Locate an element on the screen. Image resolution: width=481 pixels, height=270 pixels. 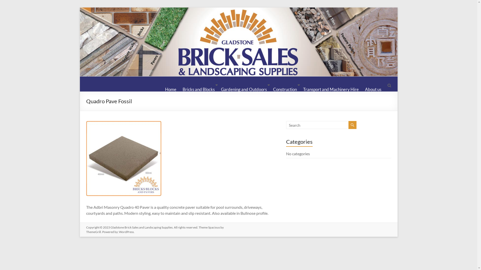
Skip to content is located at coordinates (80, 7).